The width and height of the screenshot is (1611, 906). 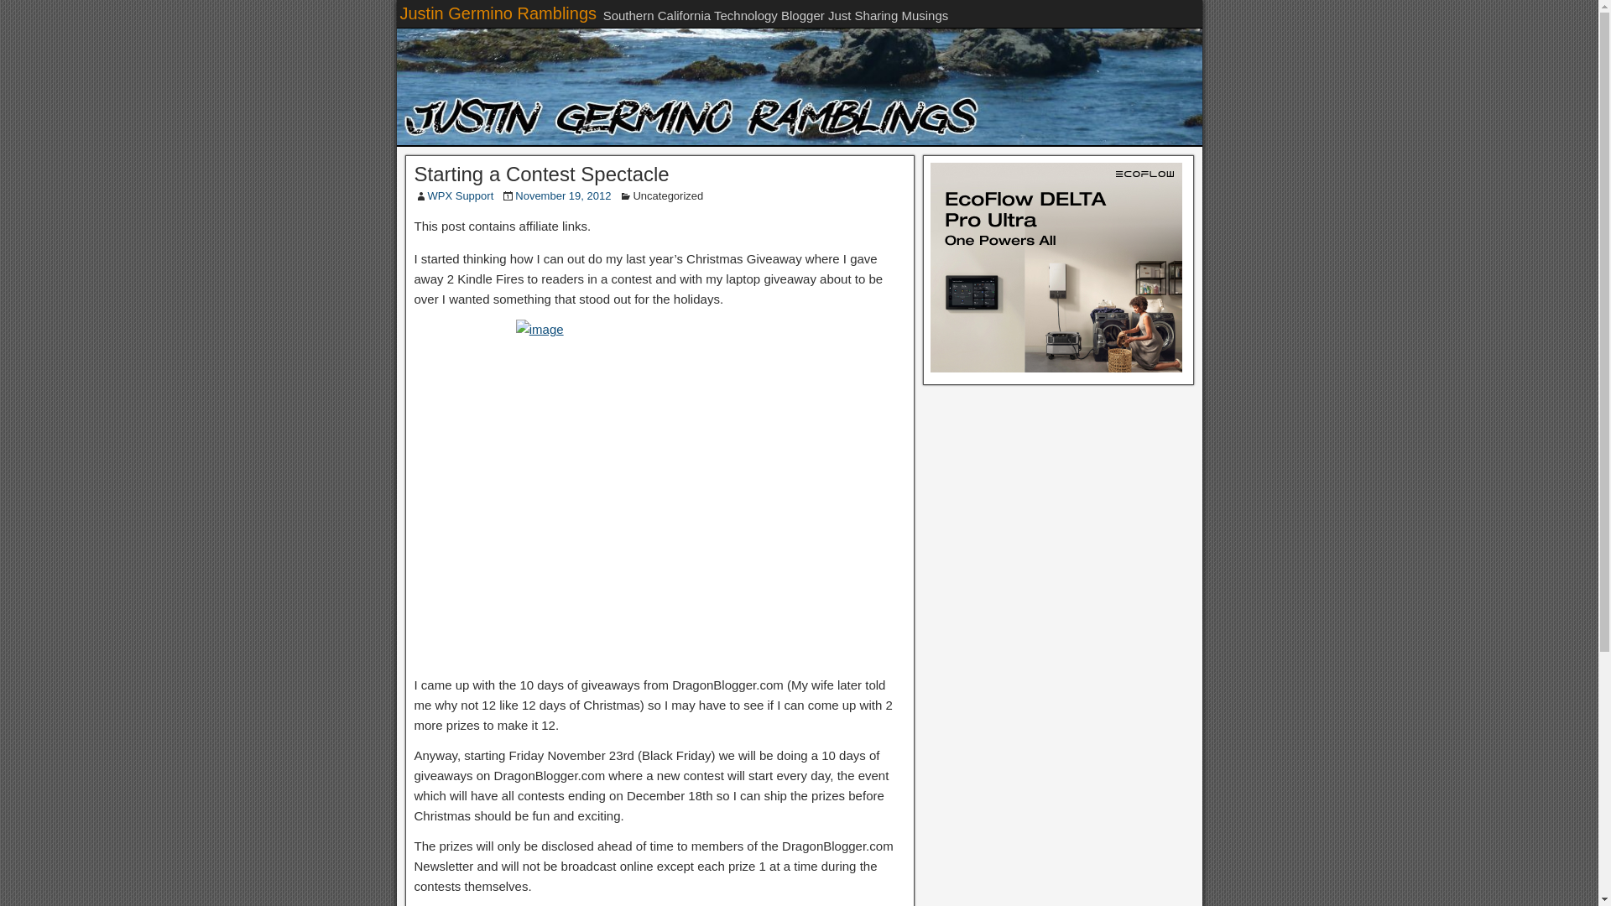 What do you see at coordinates (562, 195) in the screenshot?
I see `November 19, 2012` at bounding box center [562, 195].